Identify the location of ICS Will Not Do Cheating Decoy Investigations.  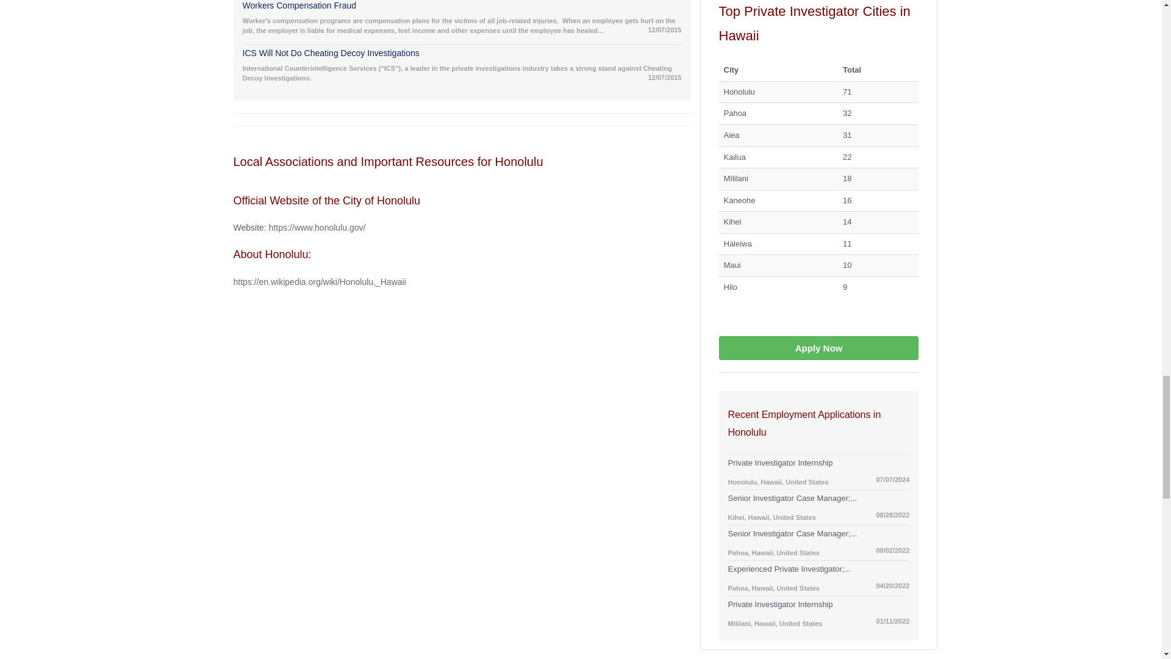
(462, 54).